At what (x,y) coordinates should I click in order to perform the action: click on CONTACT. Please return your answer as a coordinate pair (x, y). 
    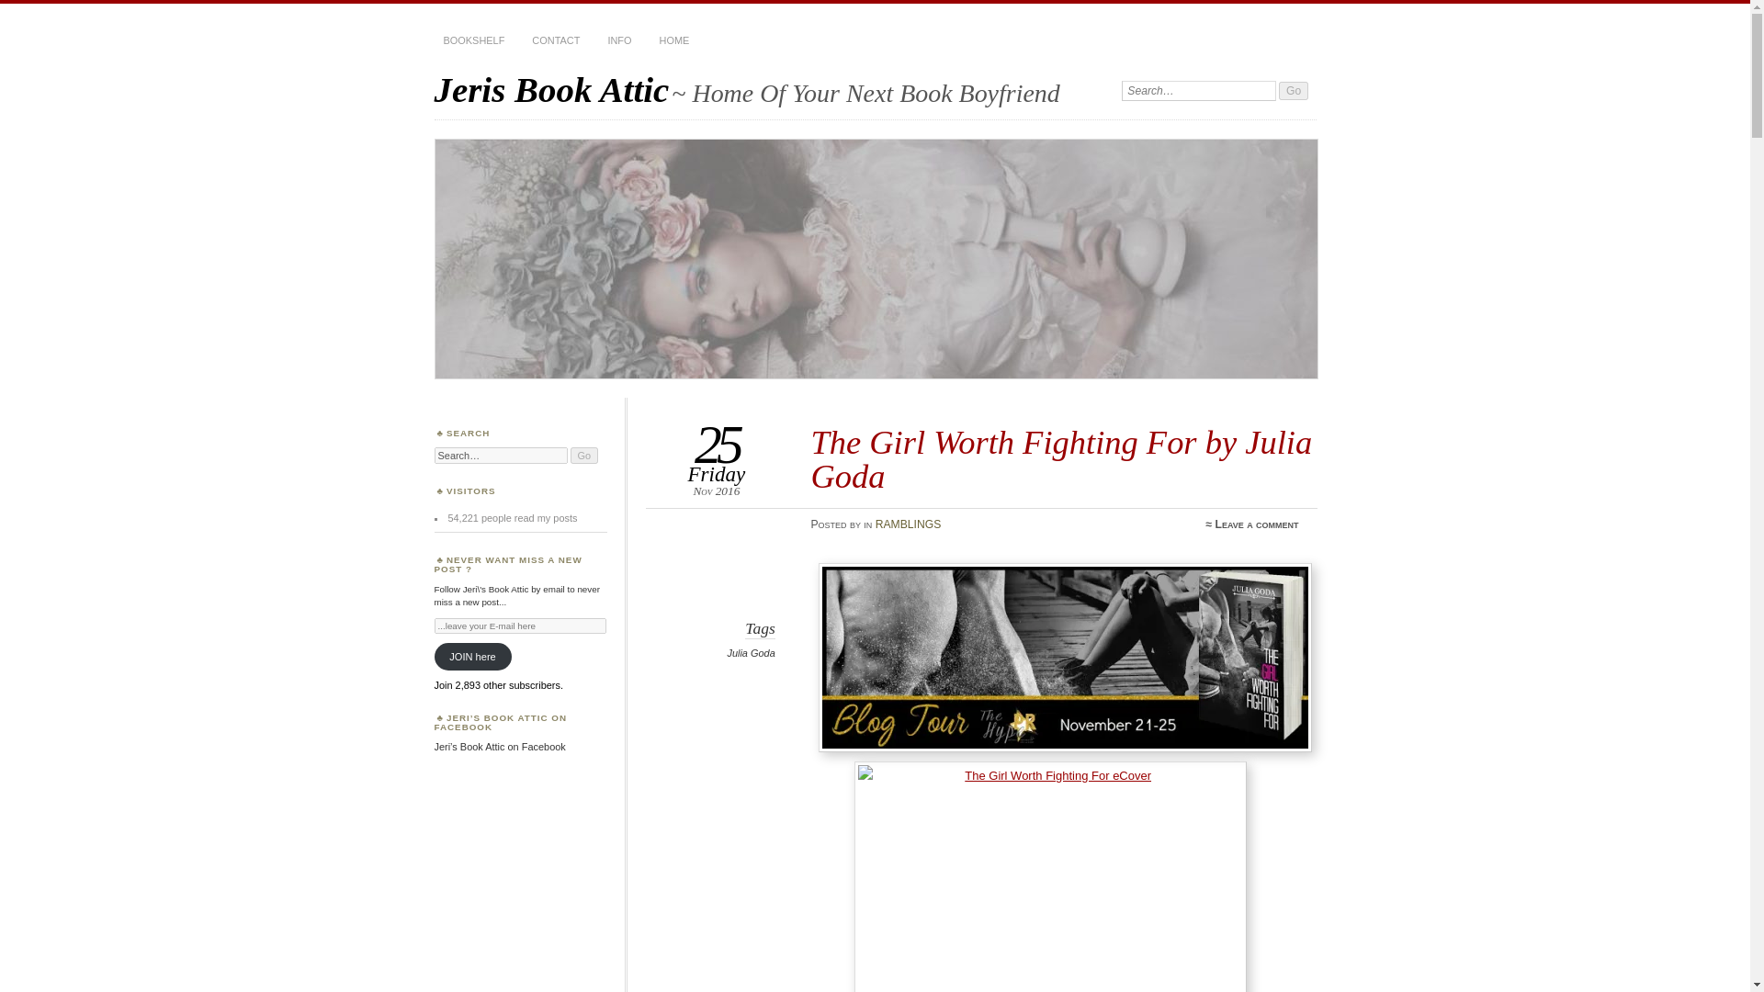
    Looking at the image, I should click on (555, 40).